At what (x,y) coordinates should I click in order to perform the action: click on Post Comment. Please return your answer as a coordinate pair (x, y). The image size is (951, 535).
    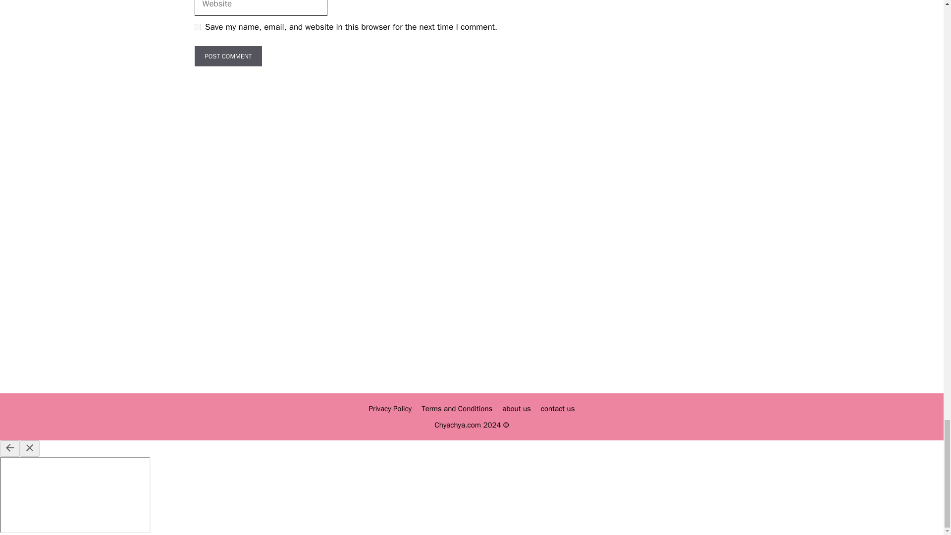
    Looking at the image, I should click on (228, 56).